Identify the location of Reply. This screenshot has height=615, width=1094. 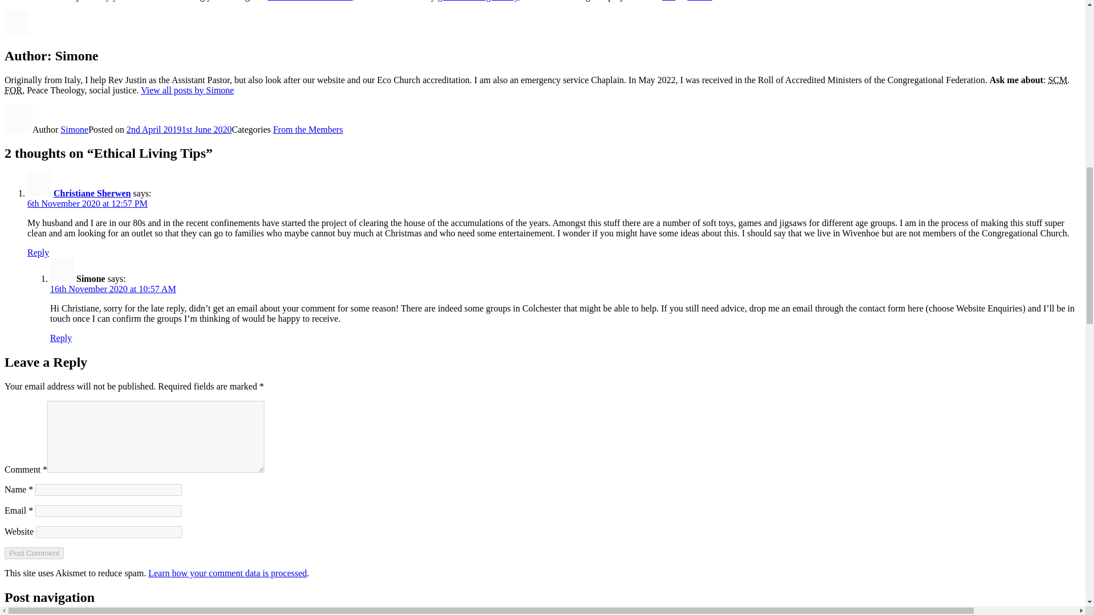
(38, 253).